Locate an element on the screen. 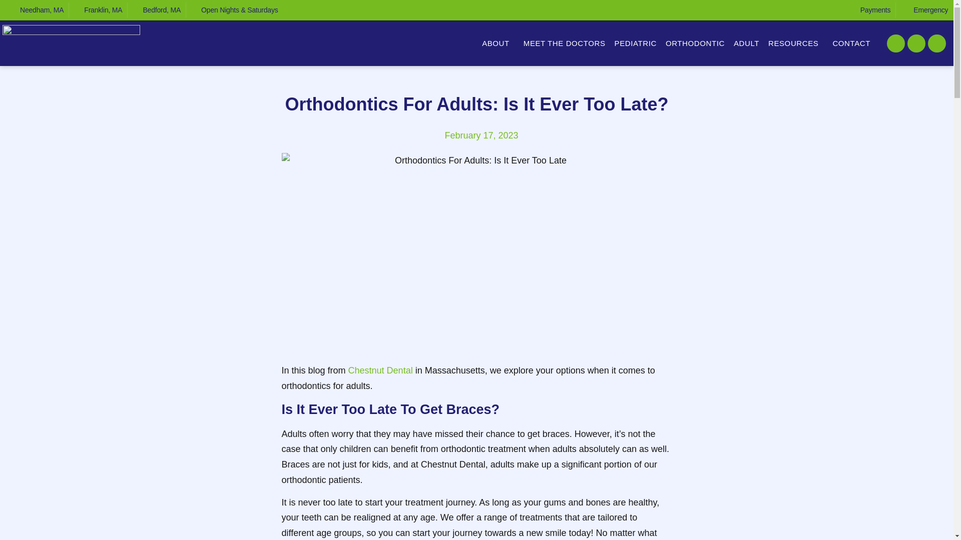 Image resolution: width=961 pixels, height=540 pixels. Franklin, MA is located at coordinates (98, 10).